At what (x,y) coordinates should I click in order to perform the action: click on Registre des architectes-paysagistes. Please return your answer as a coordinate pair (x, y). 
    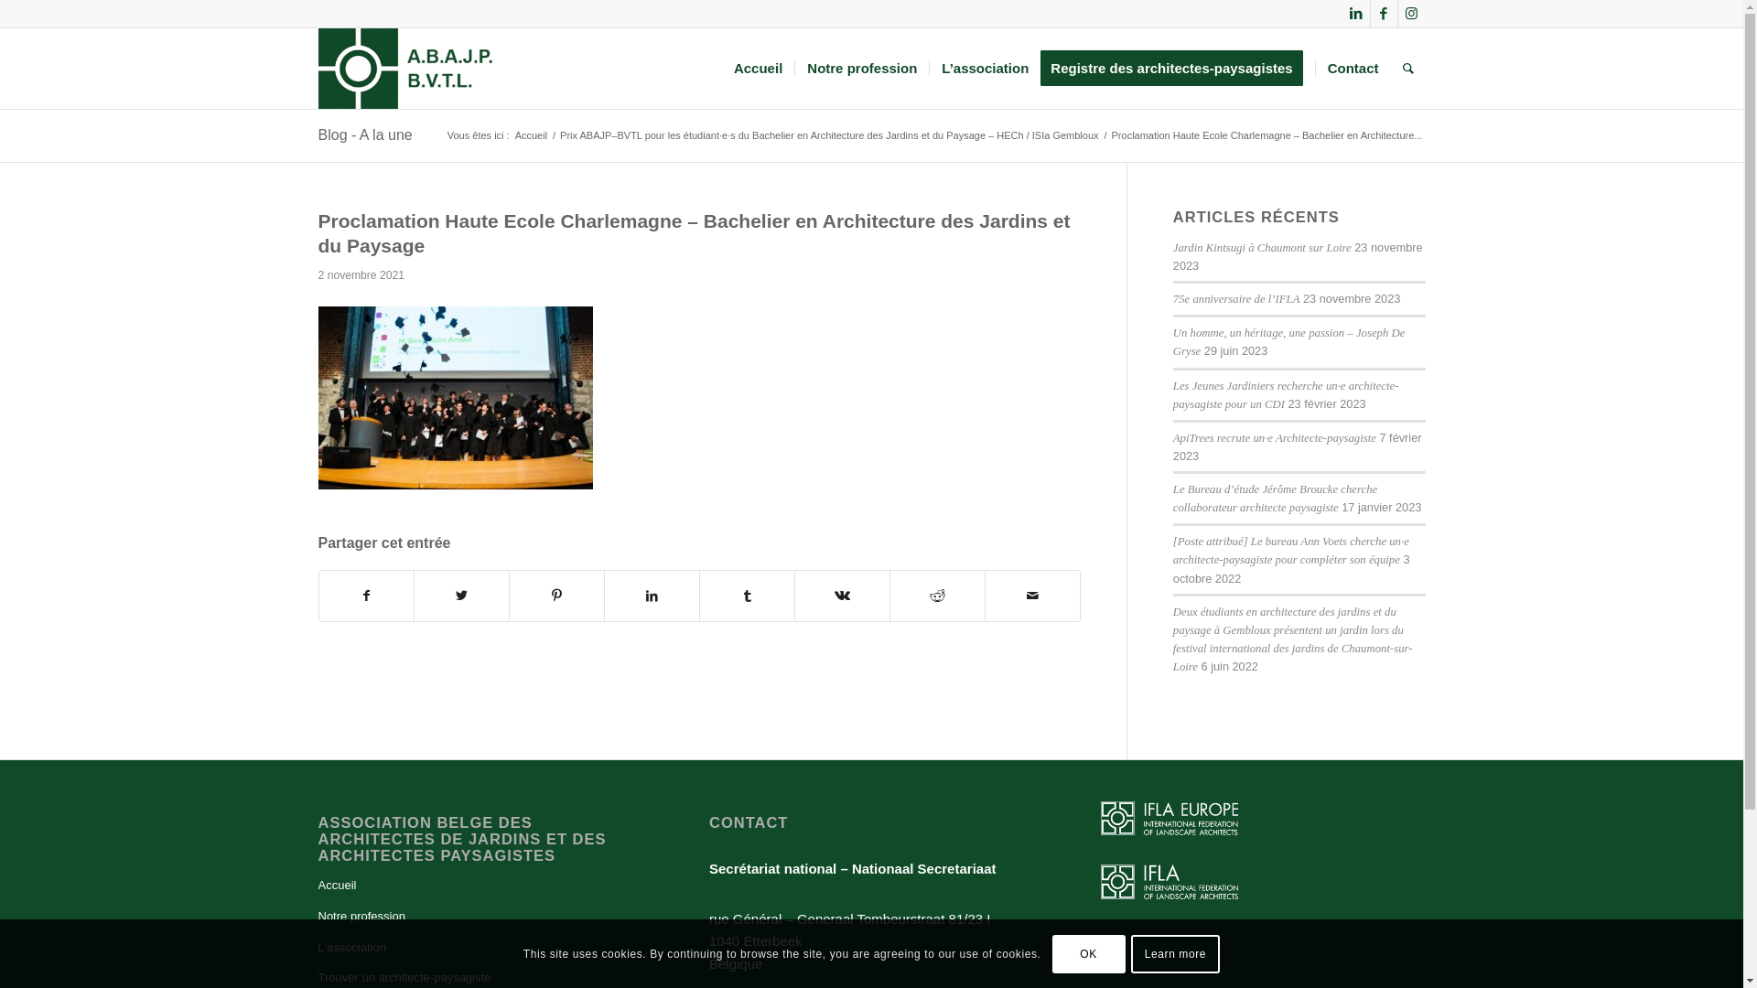
    Looking at the image, I should click on (1177, 69).